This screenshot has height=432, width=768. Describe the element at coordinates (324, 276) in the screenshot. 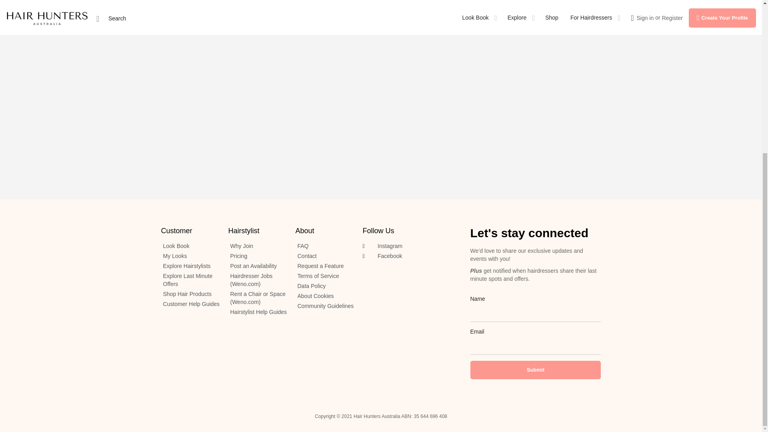

I see `Terms of Service` at that location.